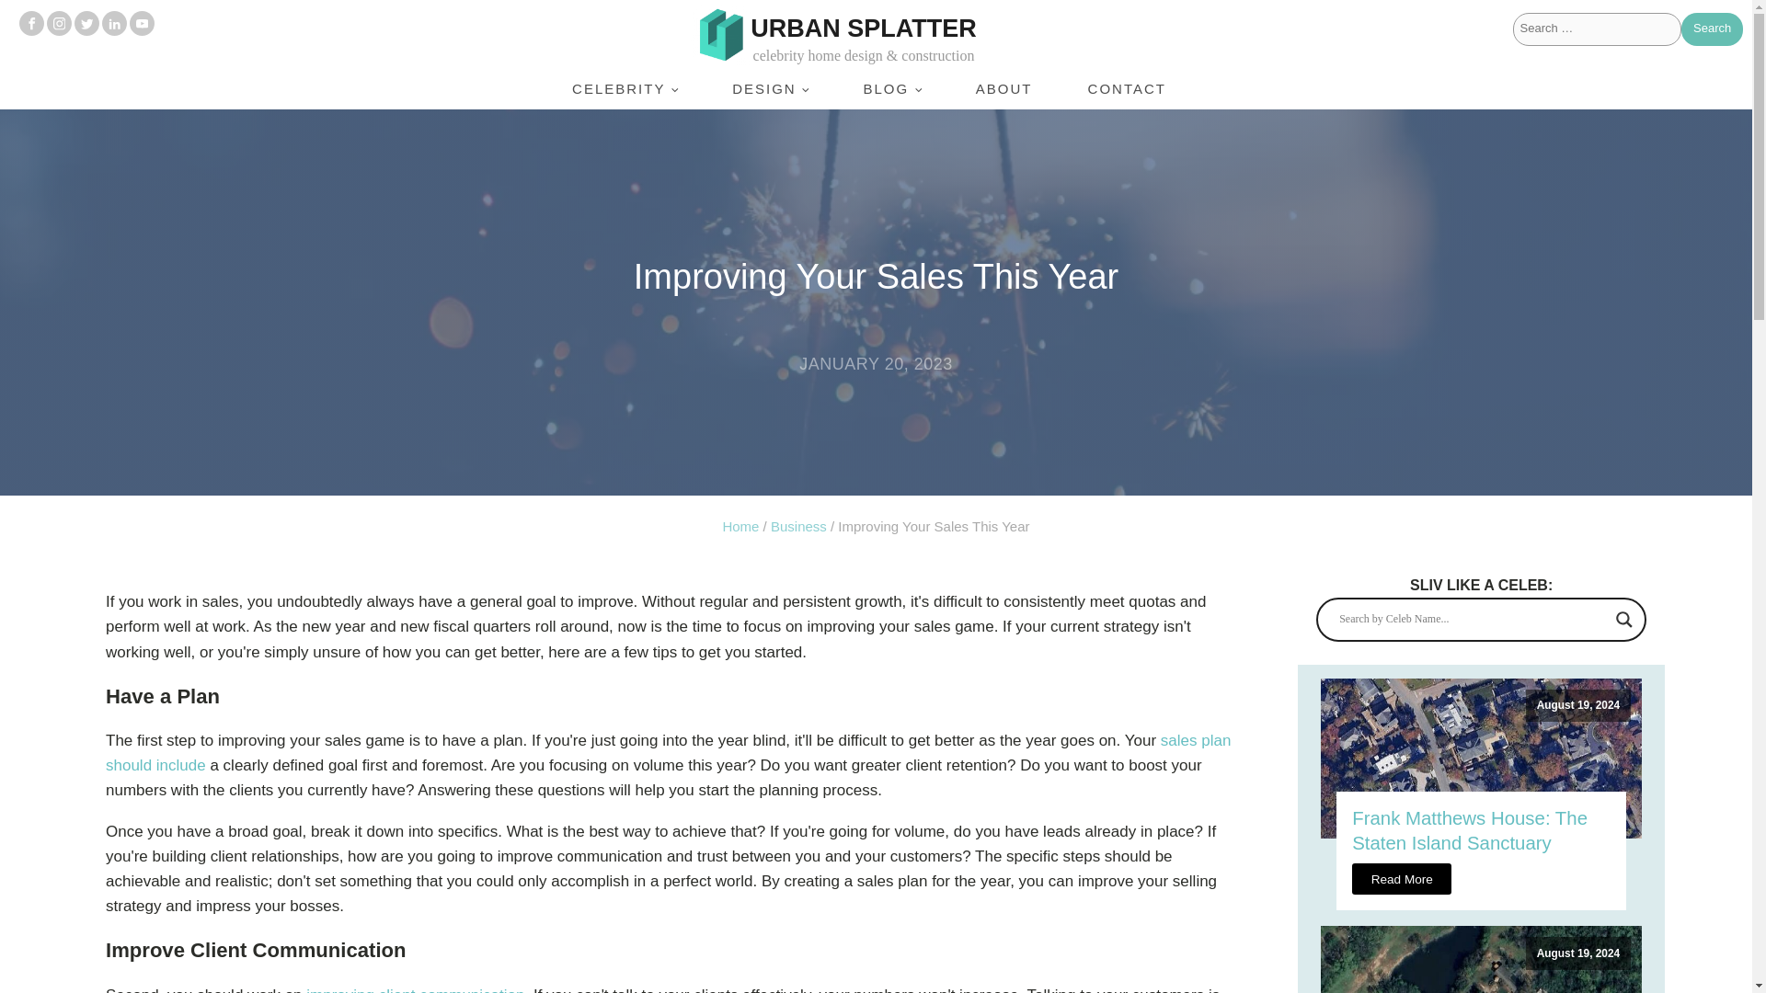 The height and width of the screenshot is (993, 1766). What do you see at coordinates (624, 88) in the screenshot?
I see `CELEBRITY` at bounding box center [624, 88].